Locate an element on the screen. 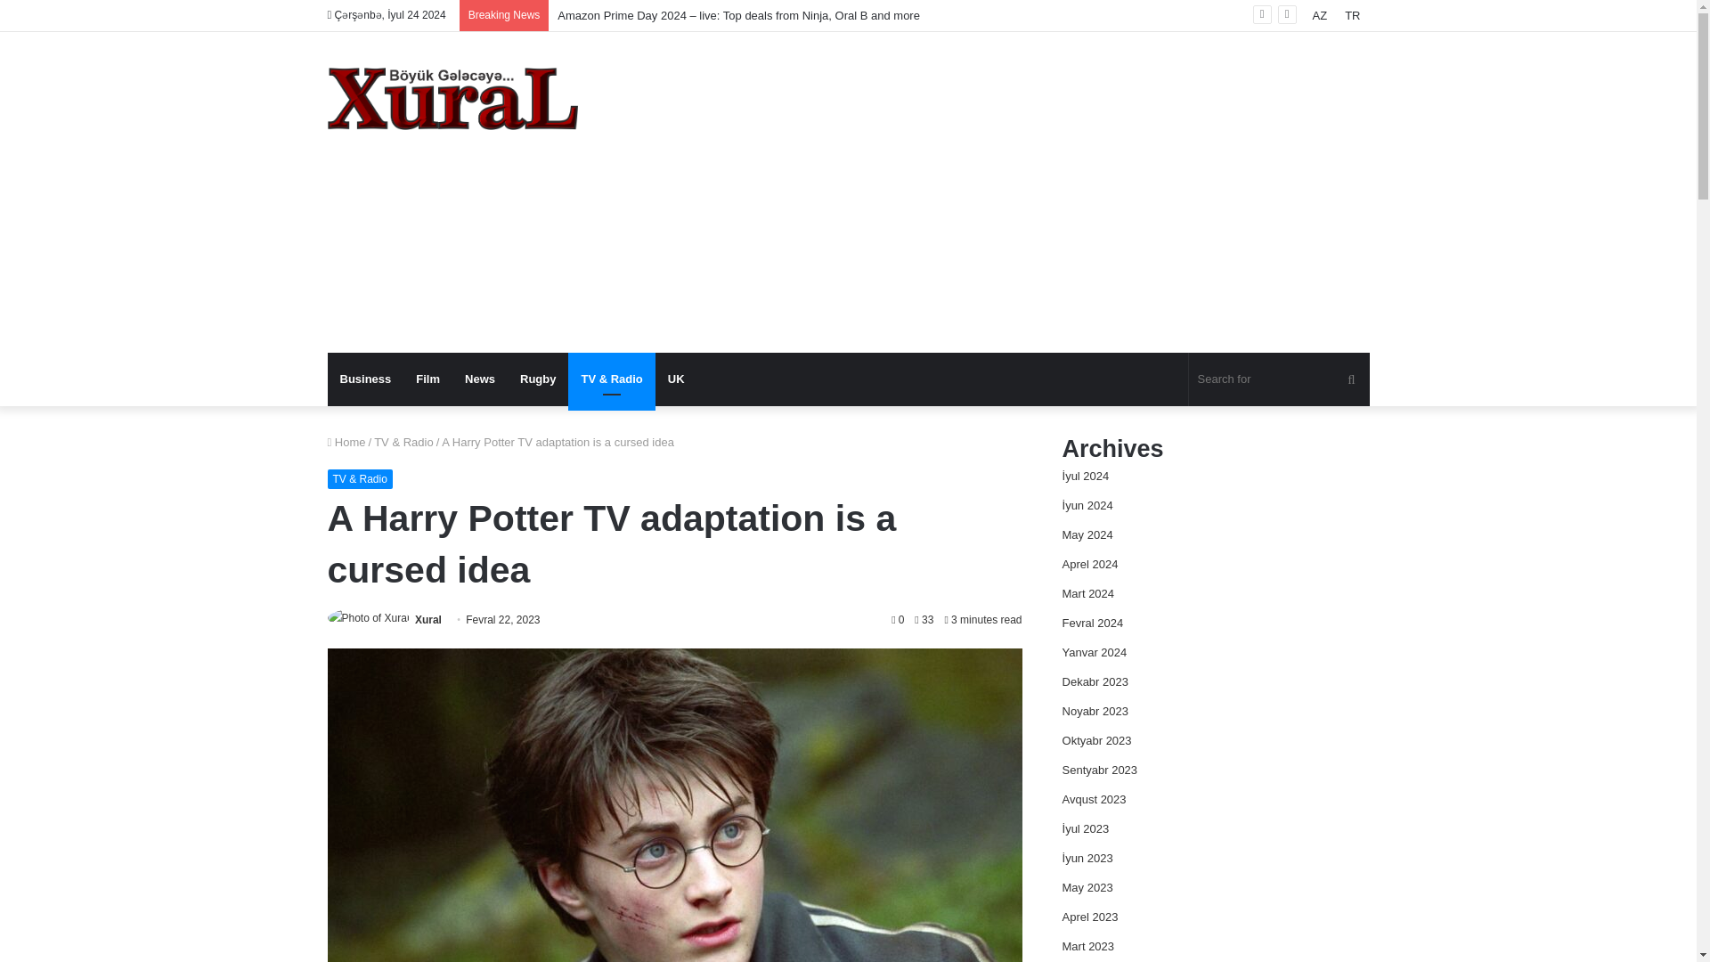 This screenshot has width=1710, height=962. News is located at coordinates (480, 379).